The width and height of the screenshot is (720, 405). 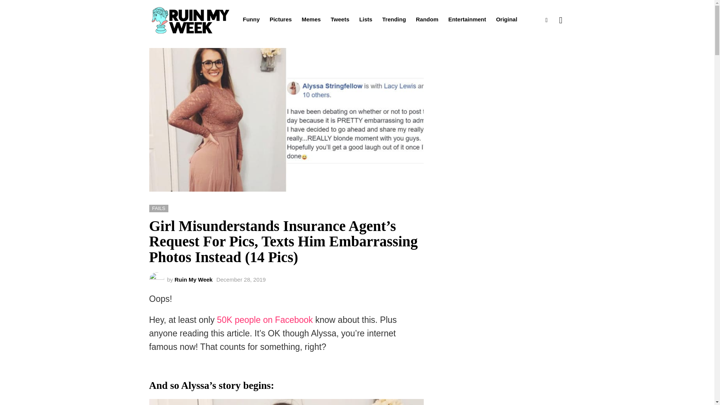 I want to click on Trending, so click(x=394, y=19).